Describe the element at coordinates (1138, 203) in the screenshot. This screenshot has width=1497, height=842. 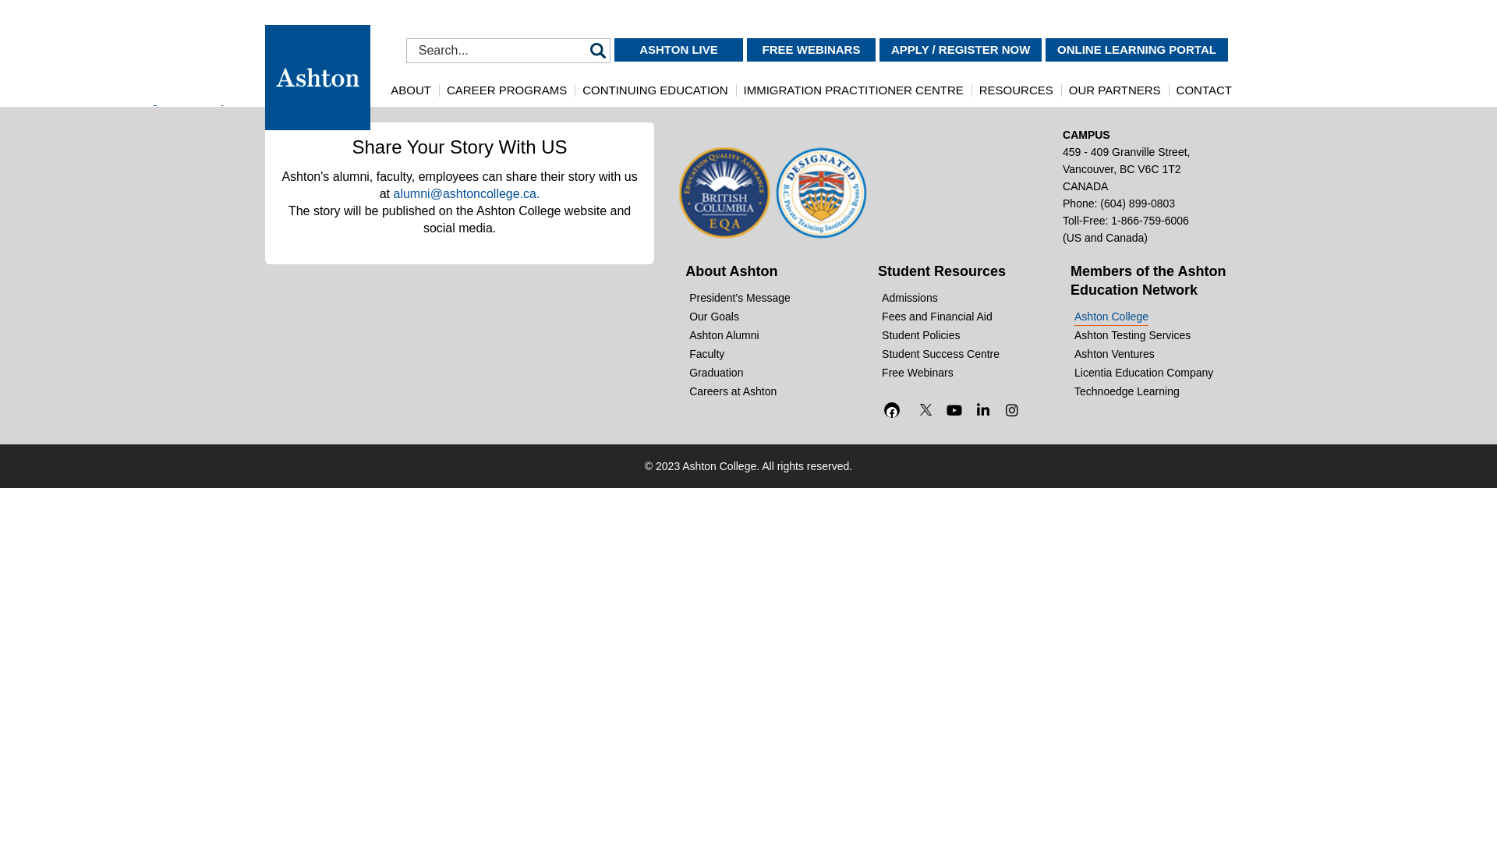
I see `(604) 899-0803` at that location.